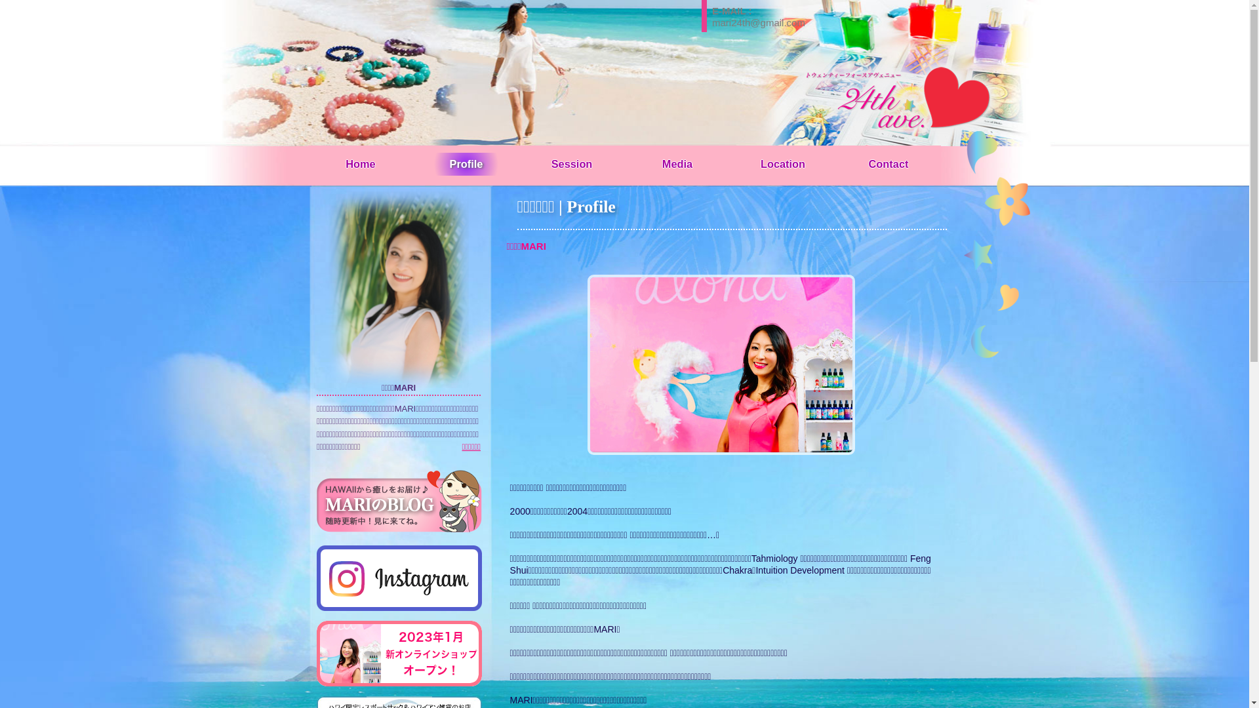 Image resolution: width=1259 pixels, height=708 pixels. What do you see at coordinates (361, 164) in the screenshot?
I see `Home` at bounding box center [361, 164].